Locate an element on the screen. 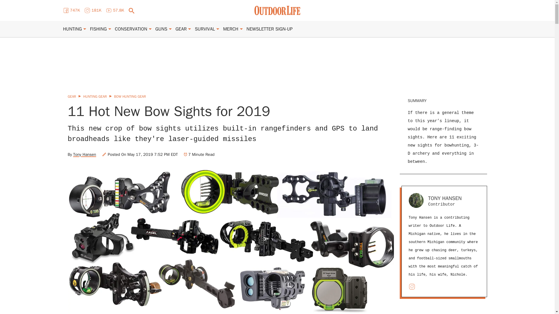  Conservation is located at coordinates (131, 29).